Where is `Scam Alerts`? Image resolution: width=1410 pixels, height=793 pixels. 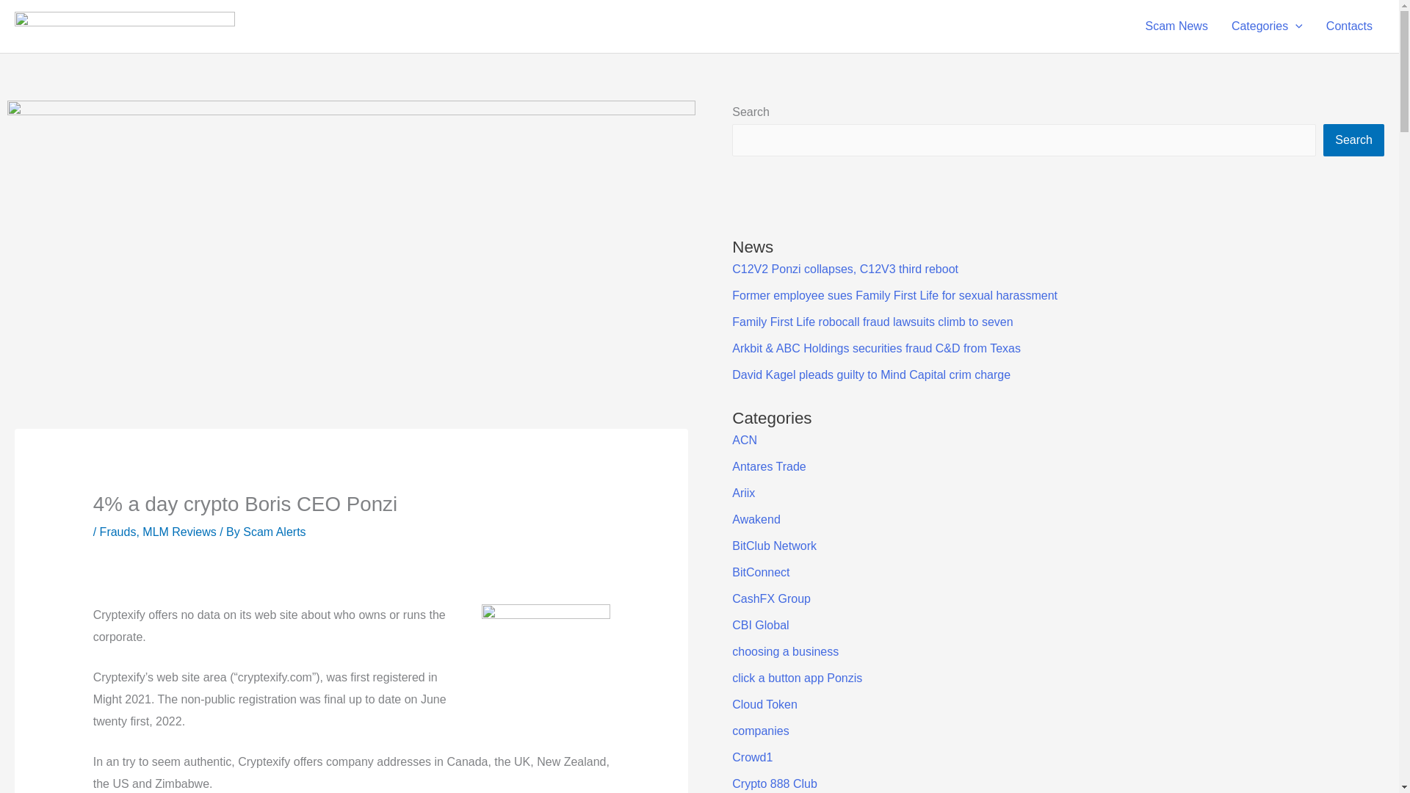 Scam Alerts is located at coordinates (274, 532).